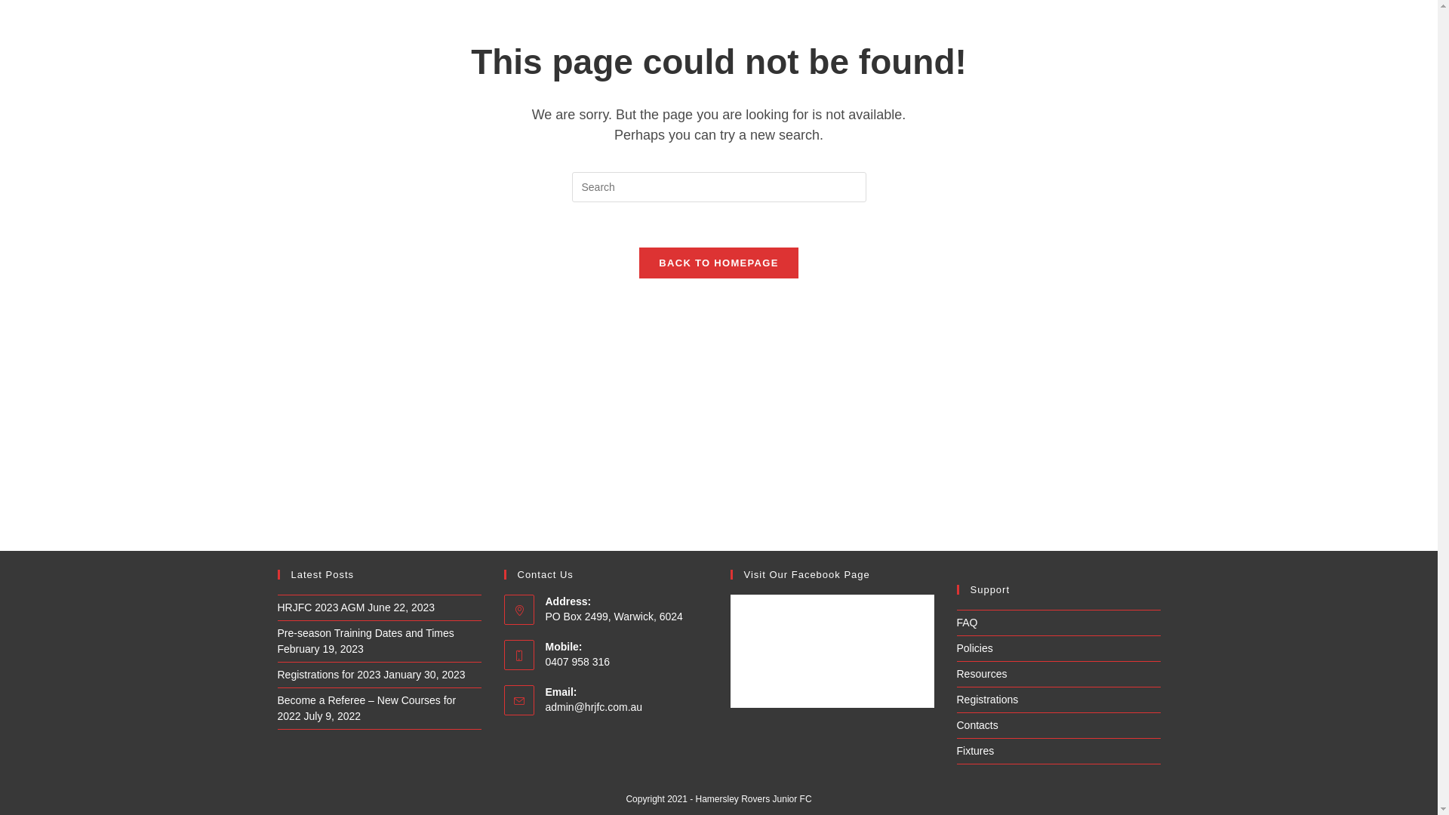 The image size is (1449, 815). What do you see at coordinates (968, 623) in the screenshot?
I see `FAQ` at bounding box center [968, 623].